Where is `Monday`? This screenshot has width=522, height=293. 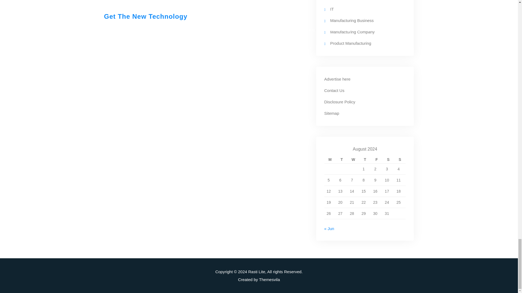 Monday is located at coordinates (330, 160).